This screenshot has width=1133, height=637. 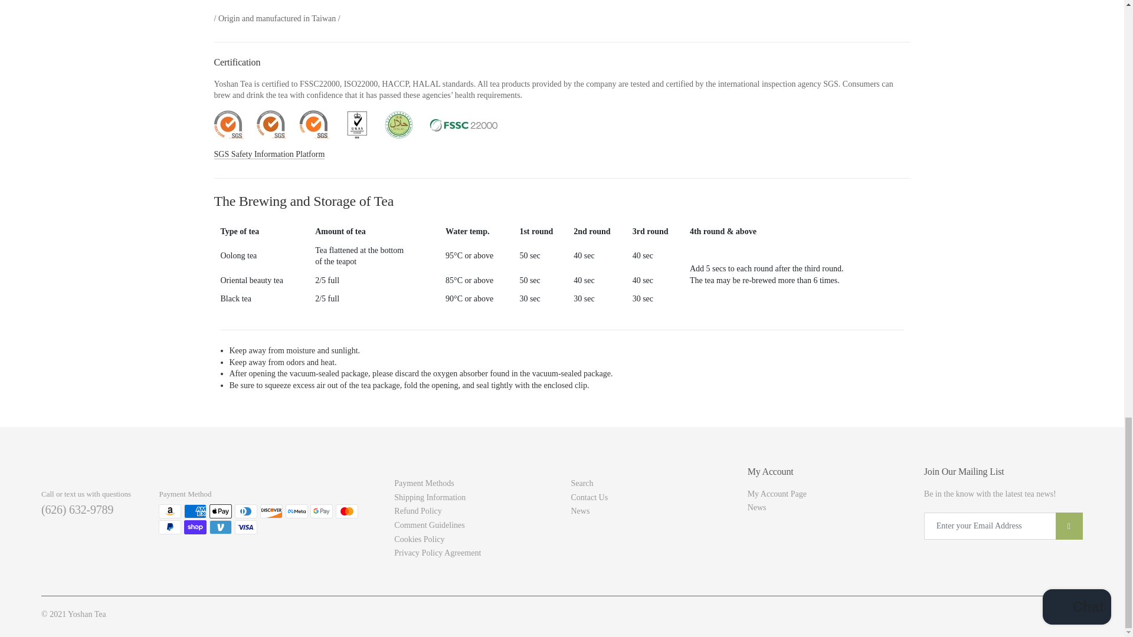 What do you see at coordinates (322, 511) in the screenshot?
I see `Google Pay` at bounding box center [322, 511].